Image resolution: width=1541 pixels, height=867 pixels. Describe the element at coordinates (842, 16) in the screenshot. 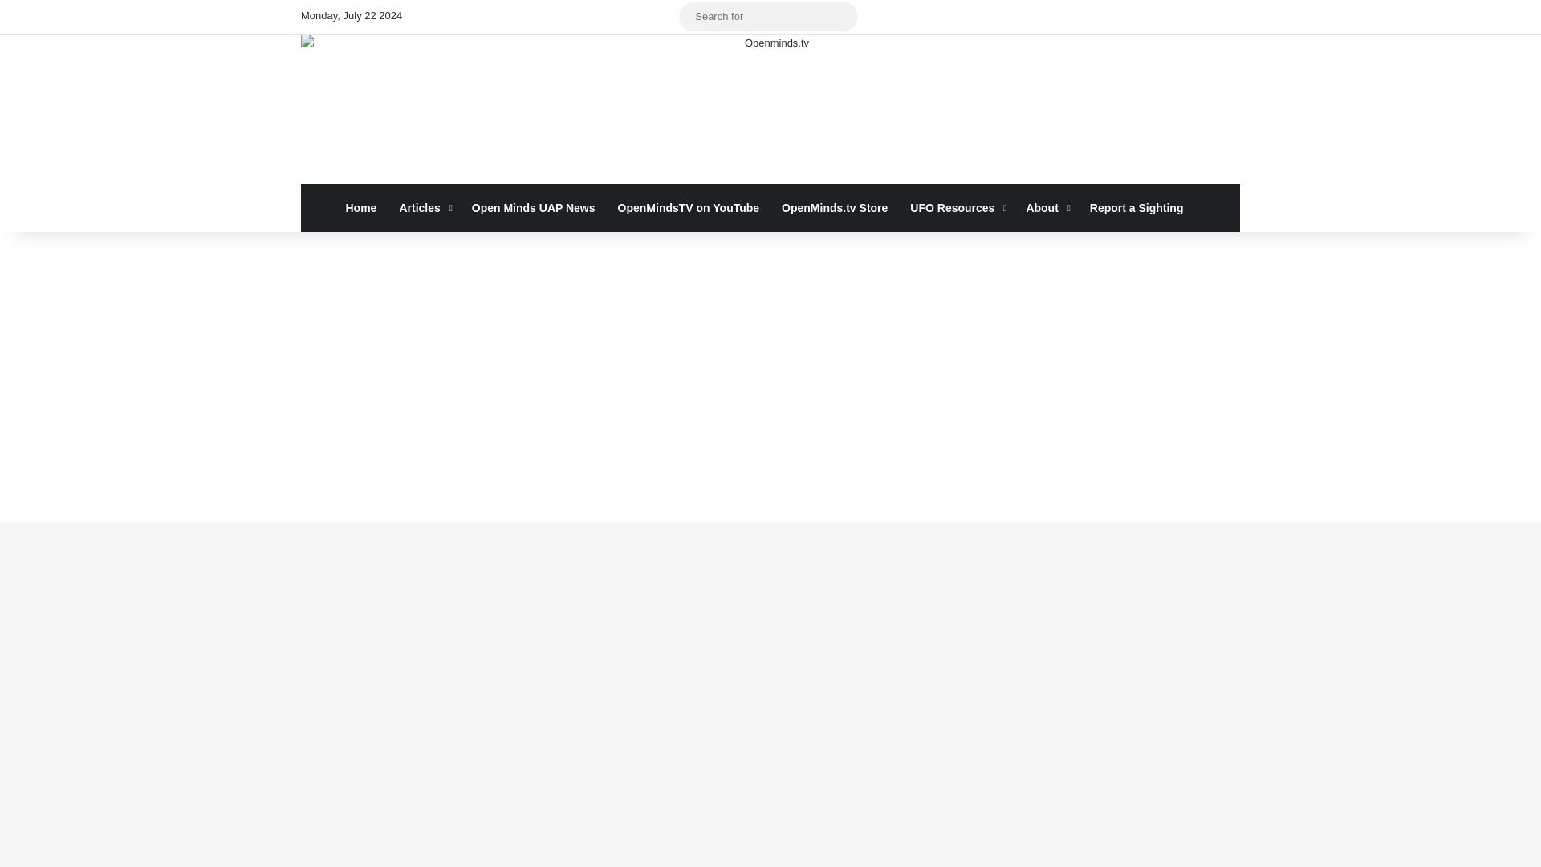

I see `Search for` at that location.